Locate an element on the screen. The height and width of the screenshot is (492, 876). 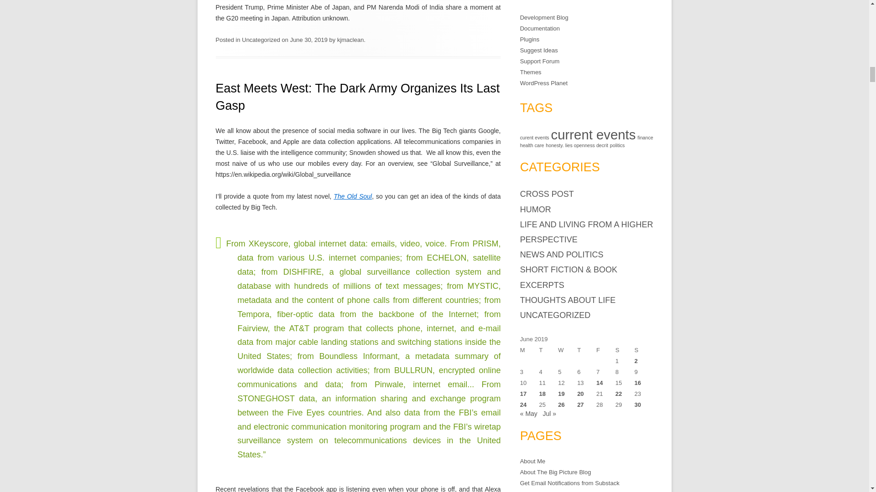
View all posts by kjmaclean is located at coordinates (350, 40).